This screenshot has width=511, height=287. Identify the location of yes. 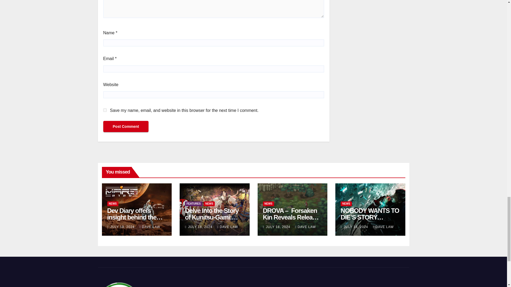
(105, 110).